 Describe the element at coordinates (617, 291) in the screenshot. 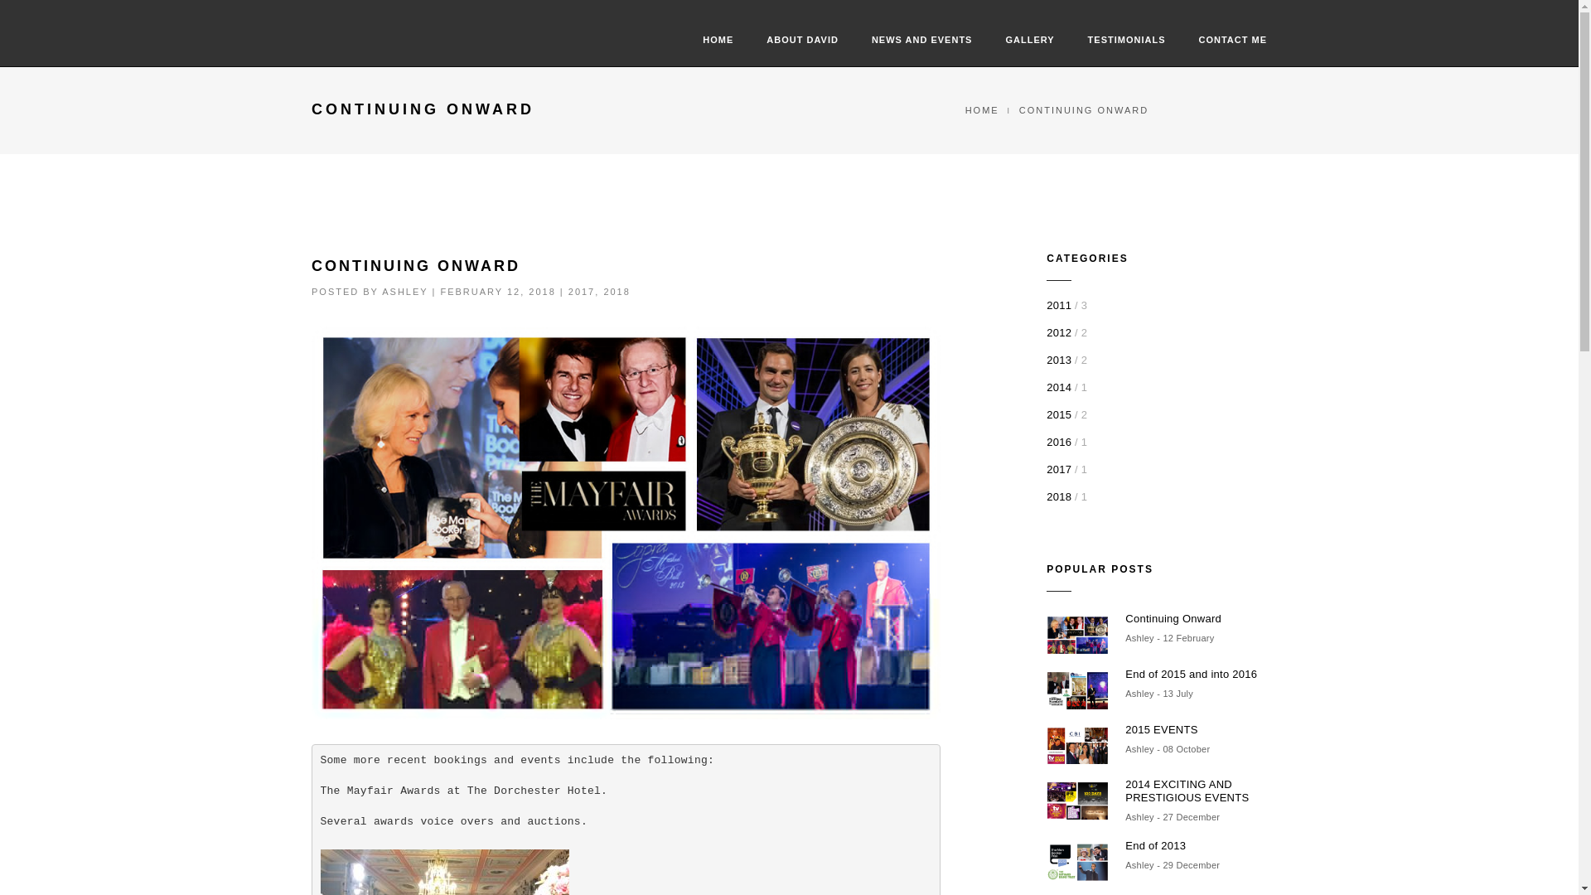

I see `2018` at that location.